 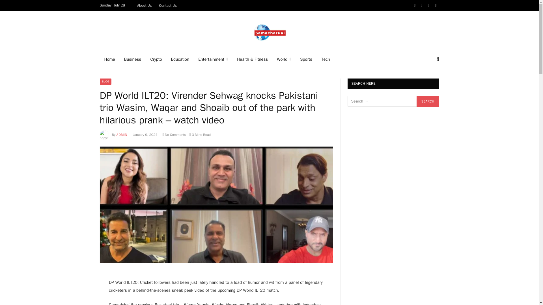 What do you see at coordinates (325, 59) in the screenshot?
I see `Tech` at bounding box center [325, 59].